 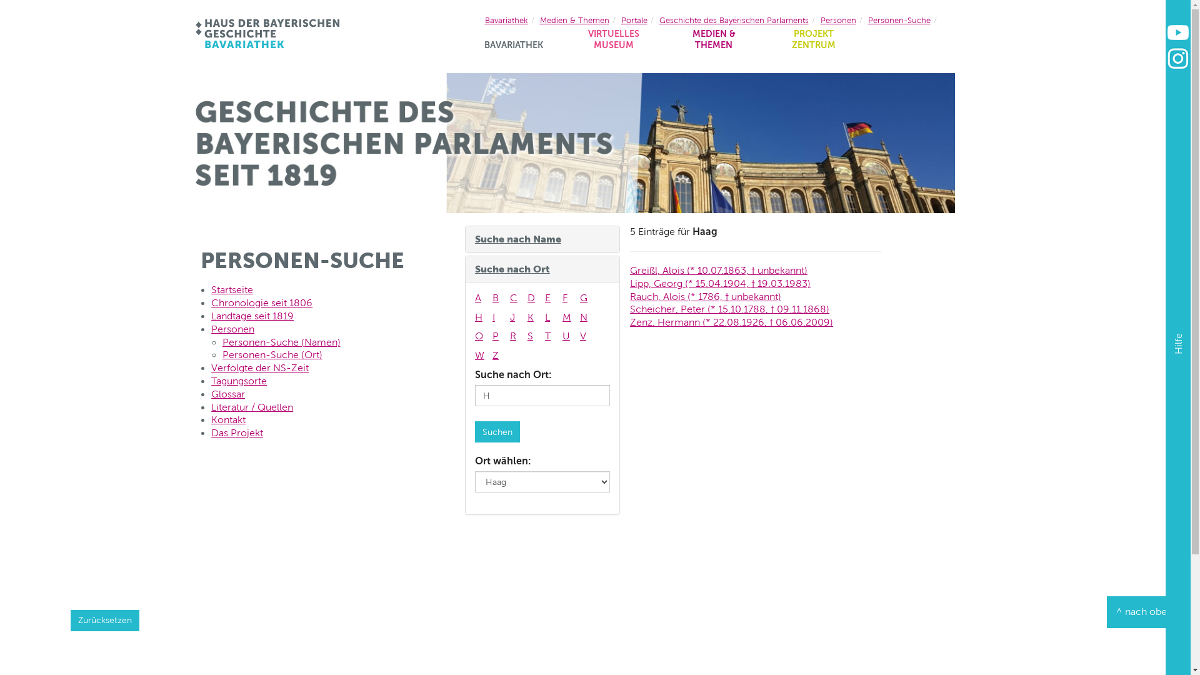 What do you see at coordinates (587, 317) in the screenshot?
I see `N` at bounding box center [587, 317].